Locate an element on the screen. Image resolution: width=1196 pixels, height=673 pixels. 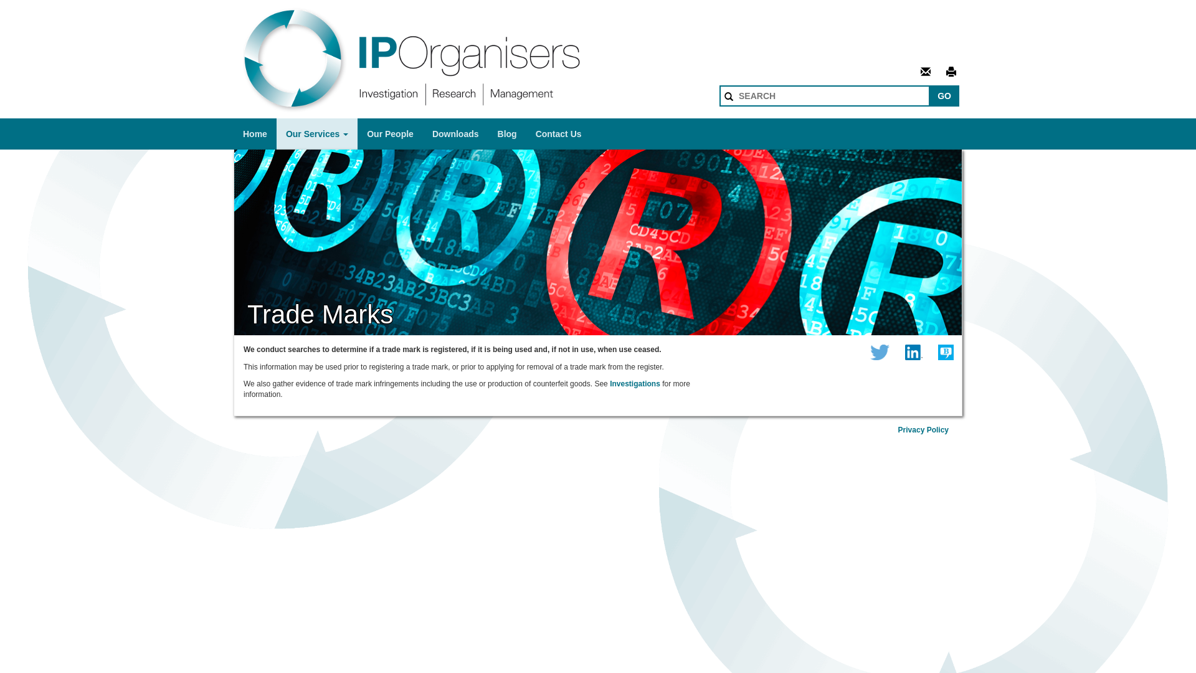
Blog is located at coordinates (507, 134).